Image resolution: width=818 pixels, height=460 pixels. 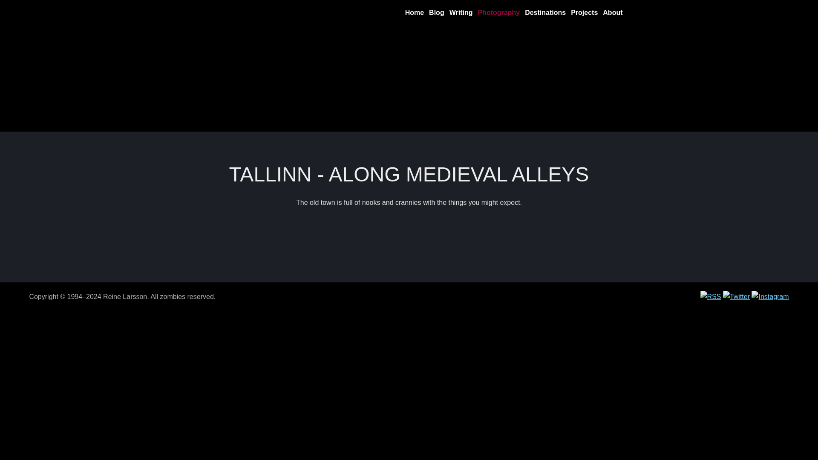 What do you see at coordinates (498, 13) in the screenshot?
I see `Photography` at bounding box center [498, 13].